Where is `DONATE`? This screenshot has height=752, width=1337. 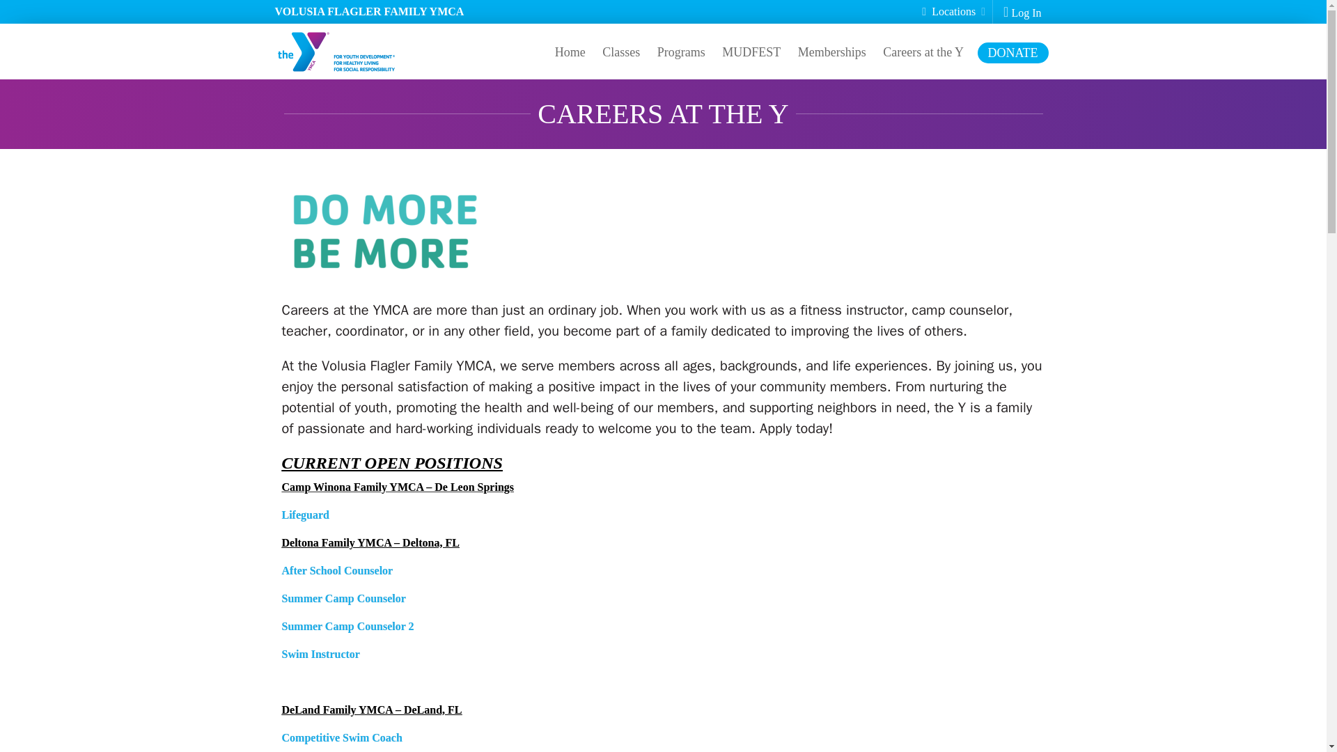
DONATE is located at coordinates (1012, 52).